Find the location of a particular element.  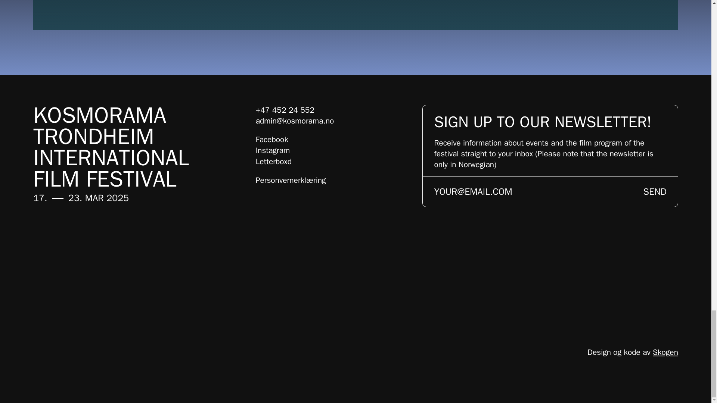

Instagram is located at coordinates (273, 150).